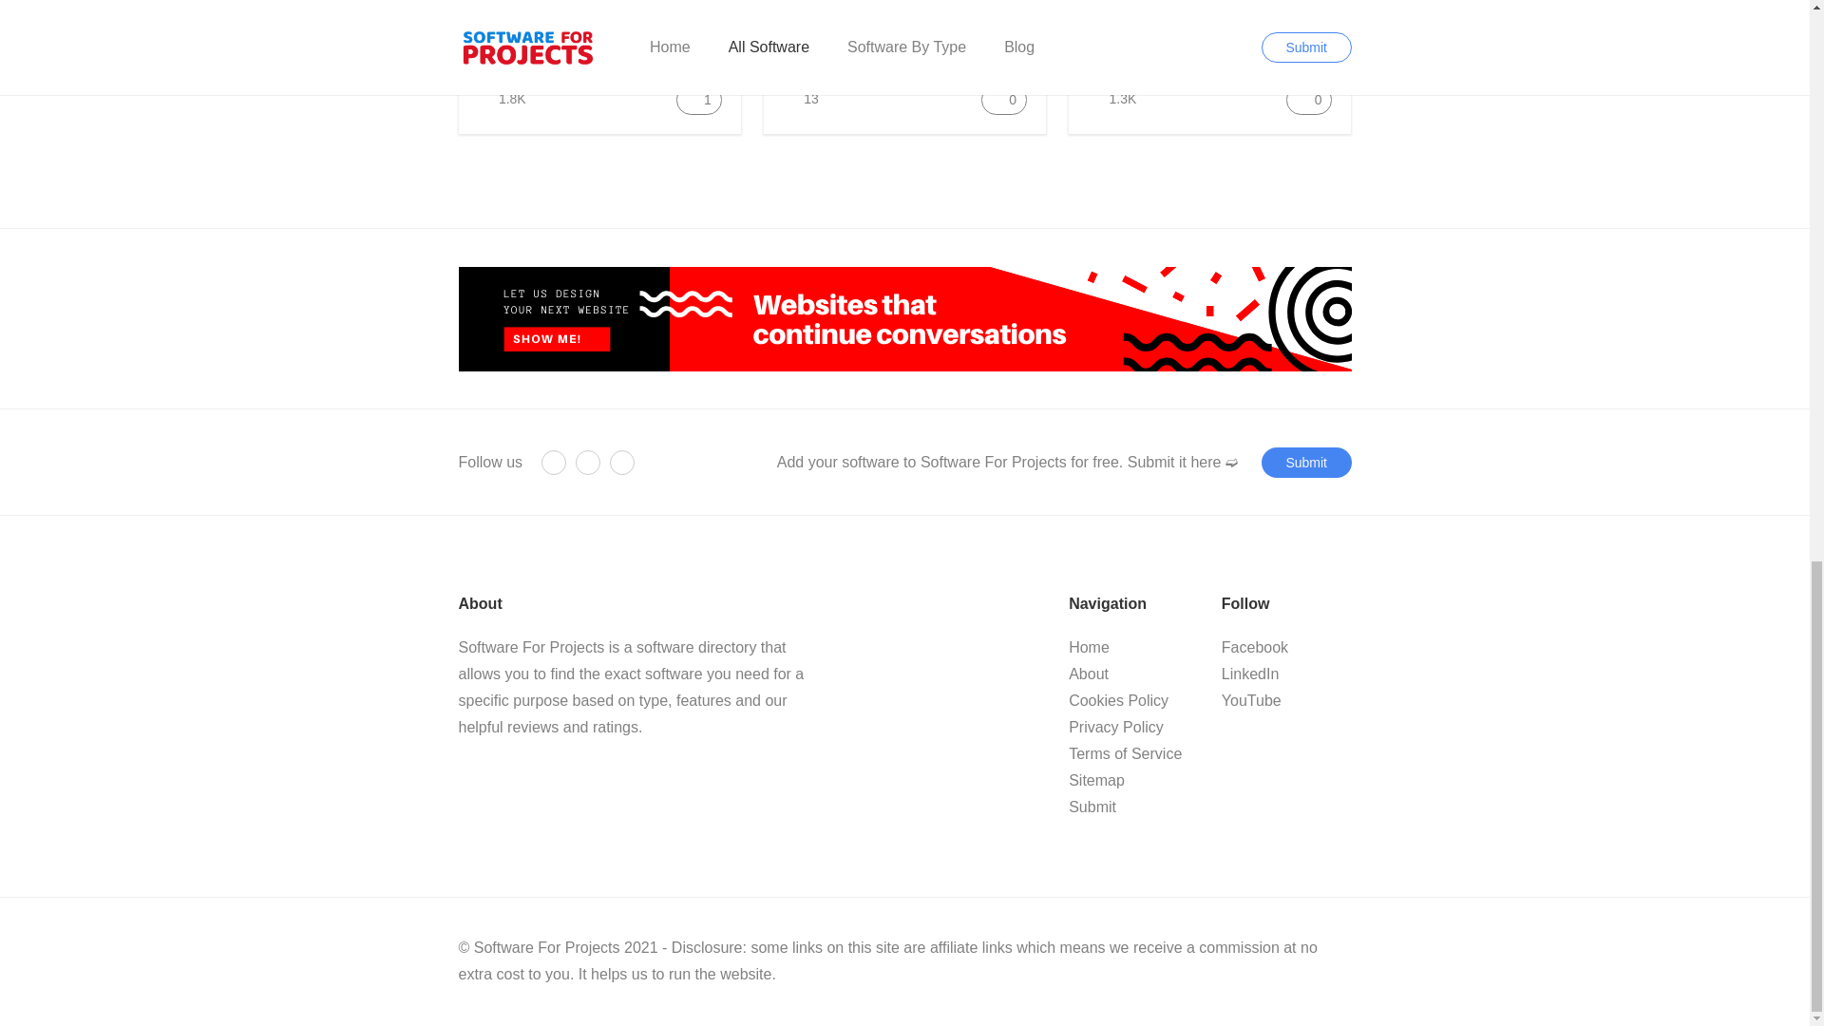  Describe the element at coordinates (1089, 647) in the screenshot. I see `Home` at that location.